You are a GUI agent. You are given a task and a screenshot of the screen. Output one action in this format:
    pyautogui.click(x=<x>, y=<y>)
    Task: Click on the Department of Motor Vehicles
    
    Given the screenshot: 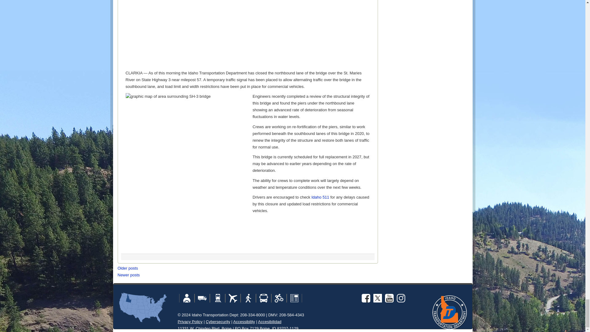 What is the action you would take?
    pyautogui.click(x=187, y=298)
    